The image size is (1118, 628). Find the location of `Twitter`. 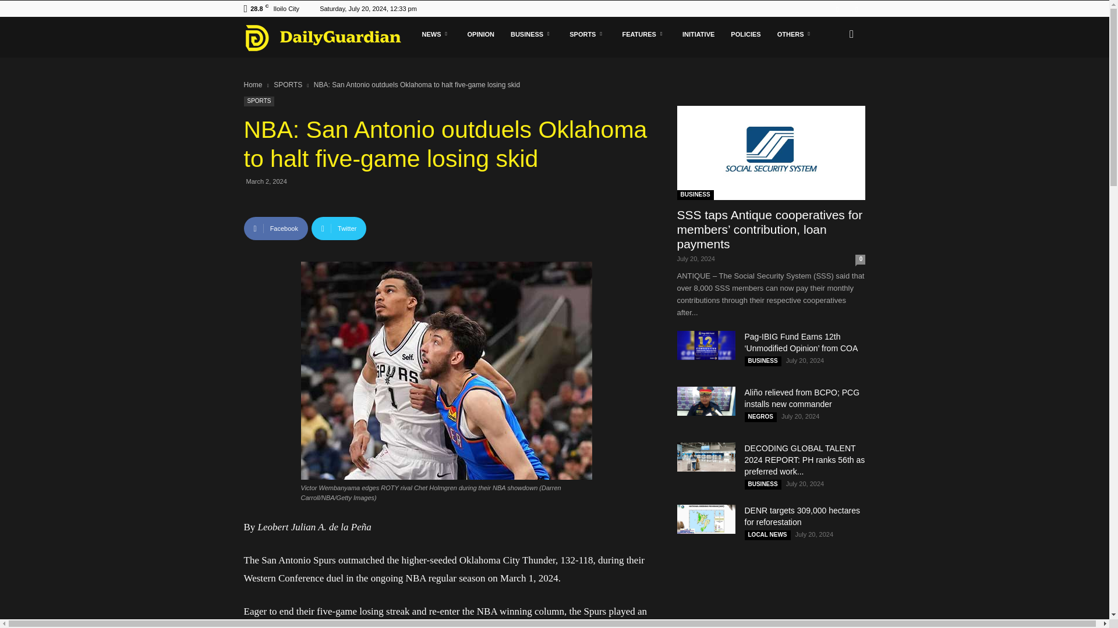

Twitter is located at coordinates (856, 9).